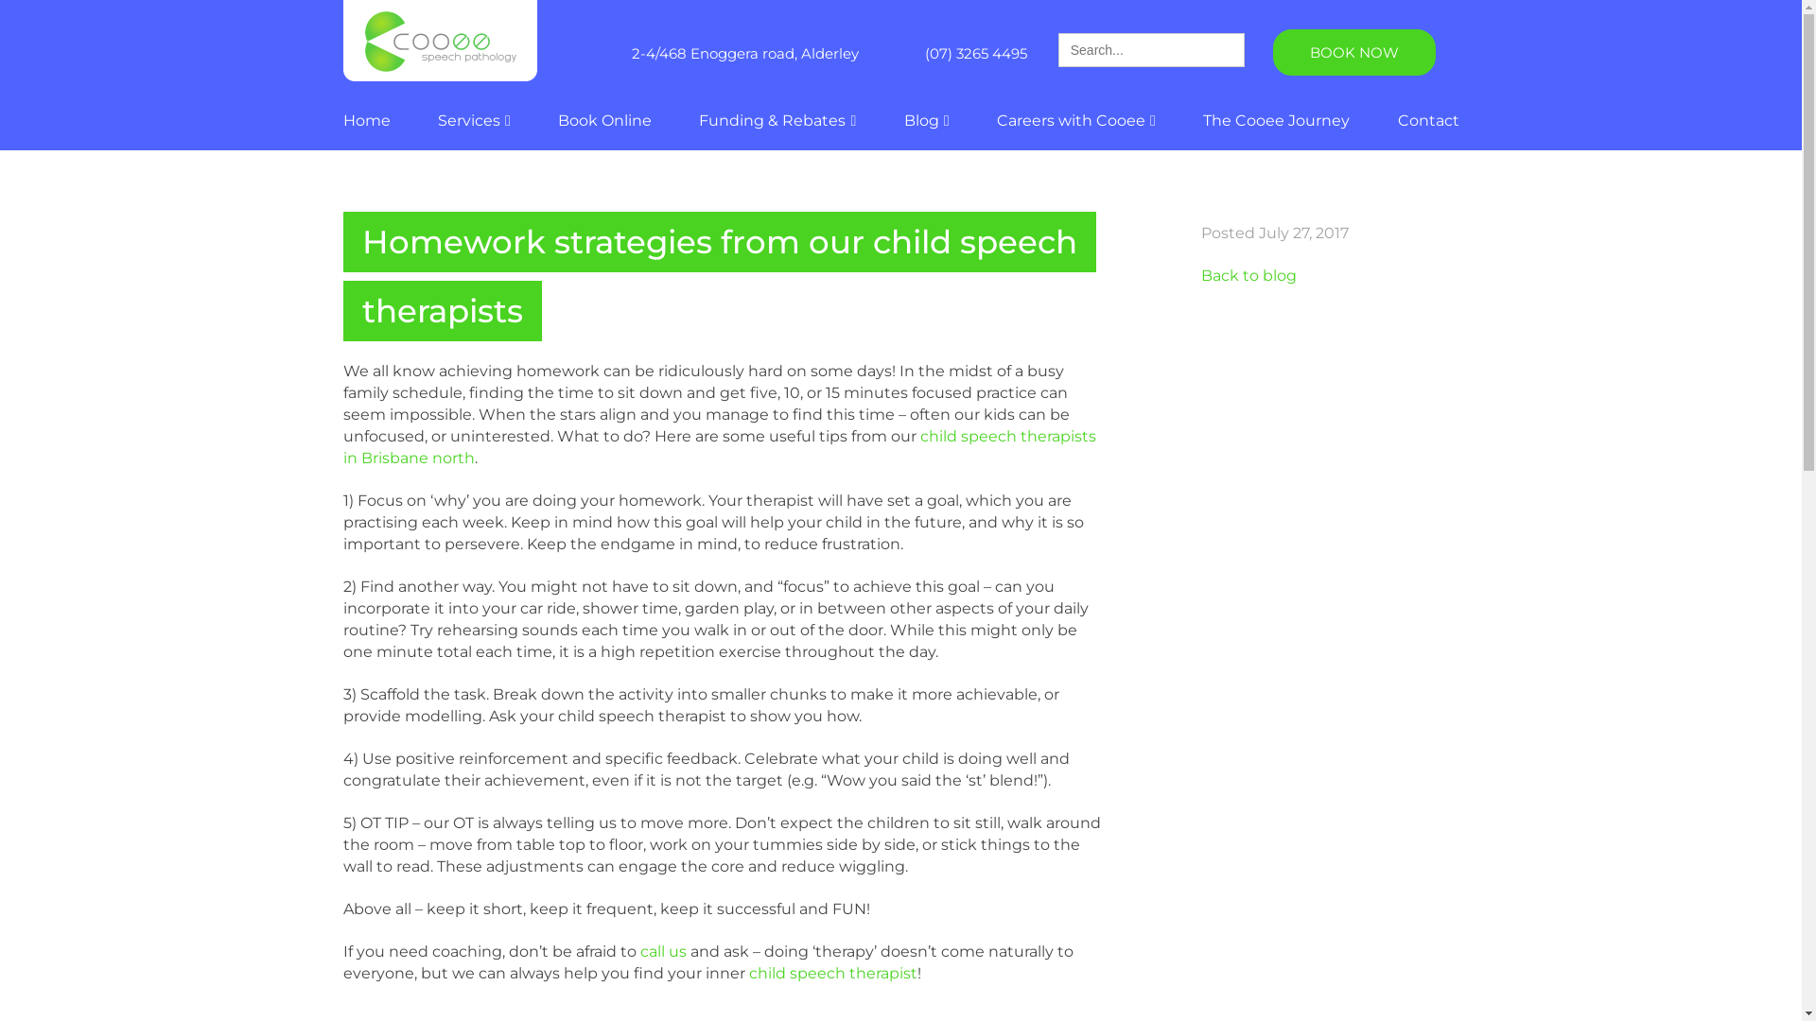 This screenshot has width=1816, height=1021. Describe the element at coordinates (927, 130) in the screenshot. I see `Blog` at that location.